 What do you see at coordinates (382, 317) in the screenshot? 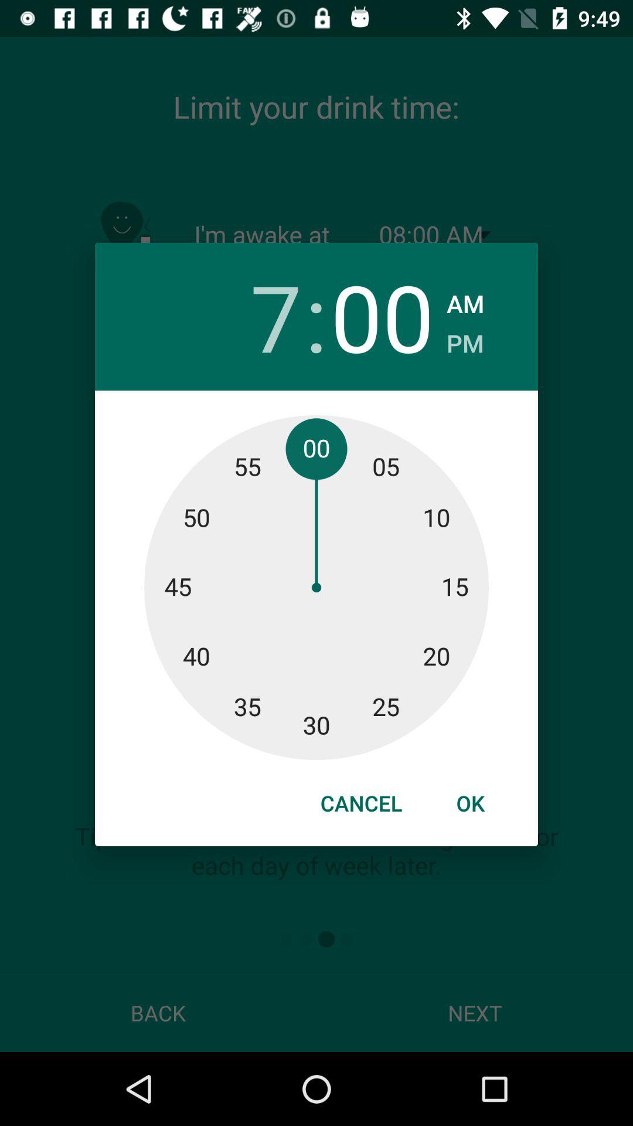
I see `click the icon to the right of the : icon` at bounding box center [382, 317].